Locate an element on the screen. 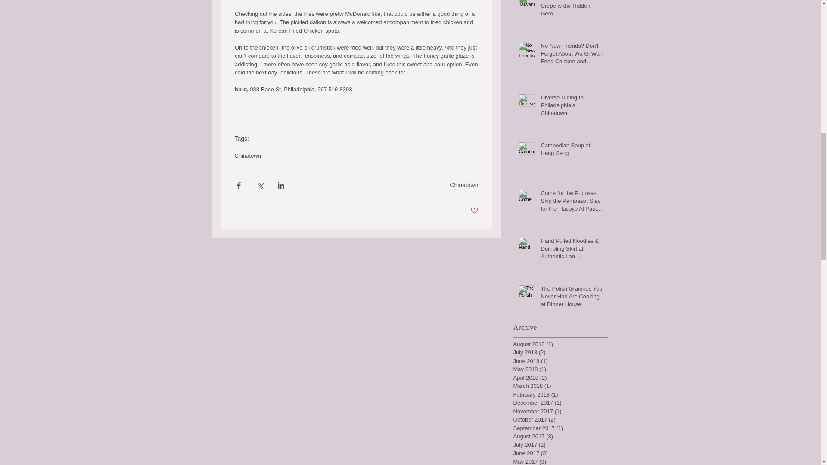 Image resolution: width=827 pixels, height=465 pixels. Chinatown is located at coordinates (247, 156).